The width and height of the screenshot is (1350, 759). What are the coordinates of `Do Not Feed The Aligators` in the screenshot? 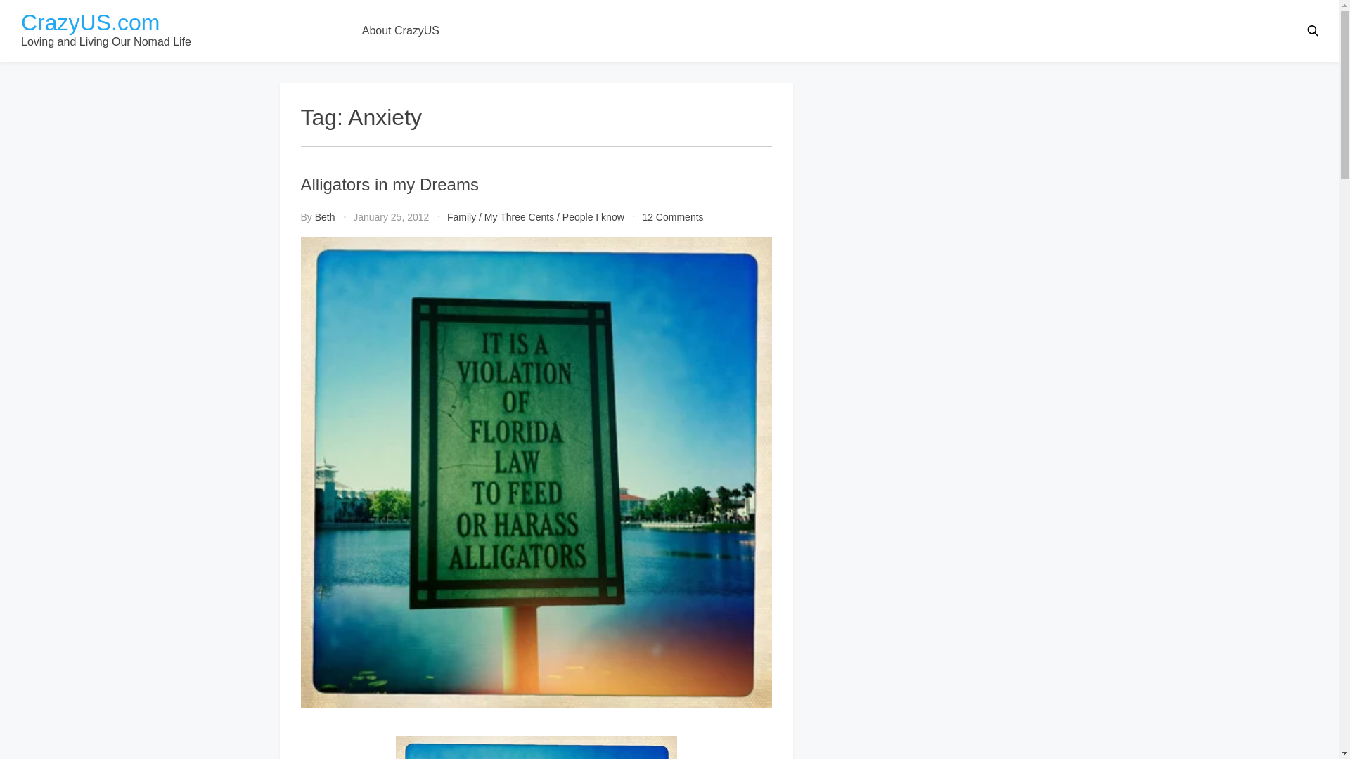 It's located at (672, 217).